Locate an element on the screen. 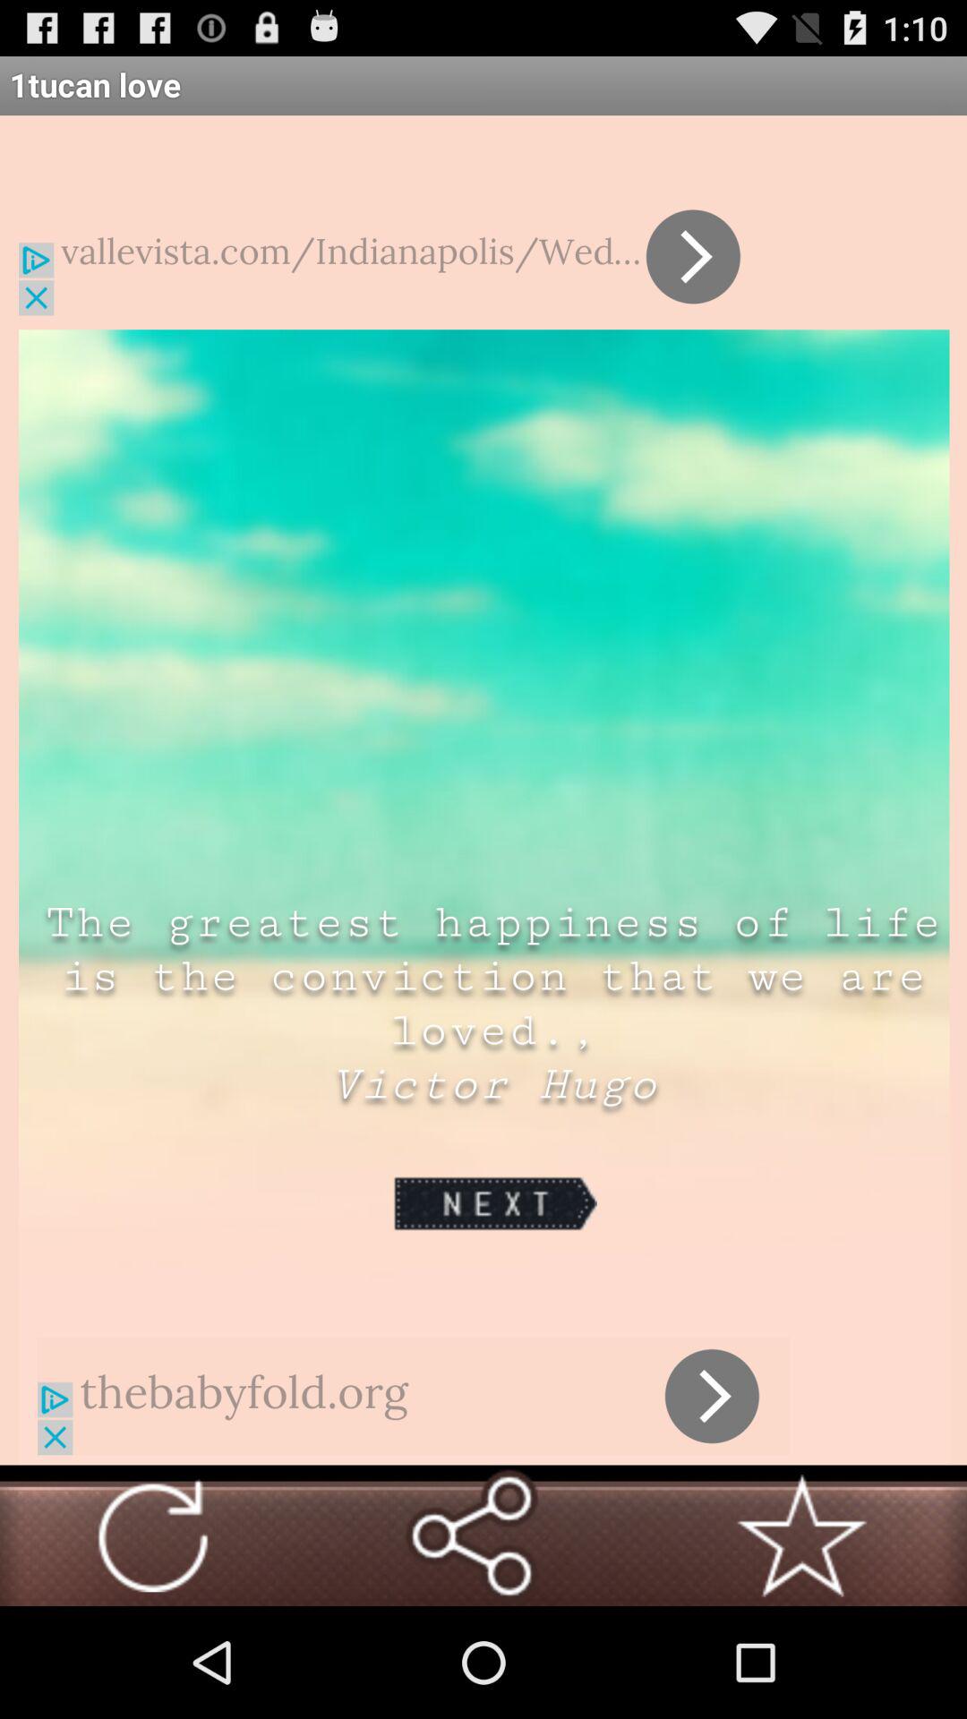 Image resolution: width=967 pixels, height=1719 pixels. click arrow button is located at coordinates (153, 1535).